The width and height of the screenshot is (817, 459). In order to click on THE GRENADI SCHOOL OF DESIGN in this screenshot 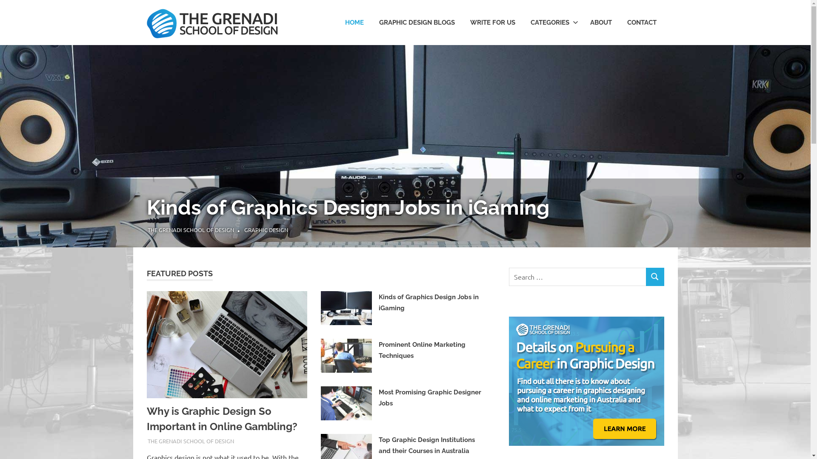, I will do `click(191, 441)`.